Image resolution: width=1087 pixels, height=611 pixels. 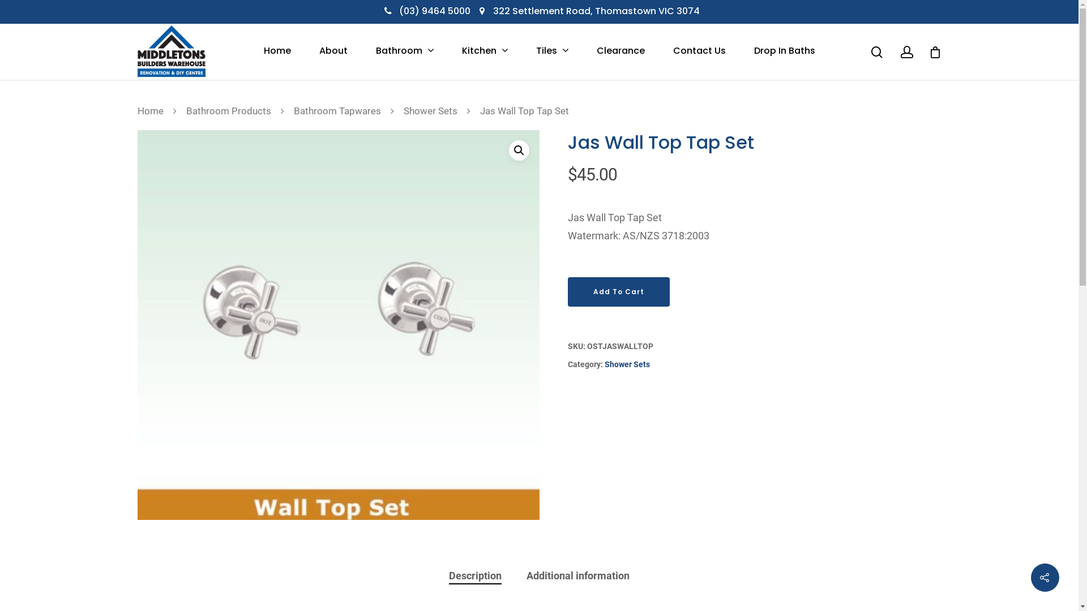 I want to click on Additional information, so click(x=578, y=576).